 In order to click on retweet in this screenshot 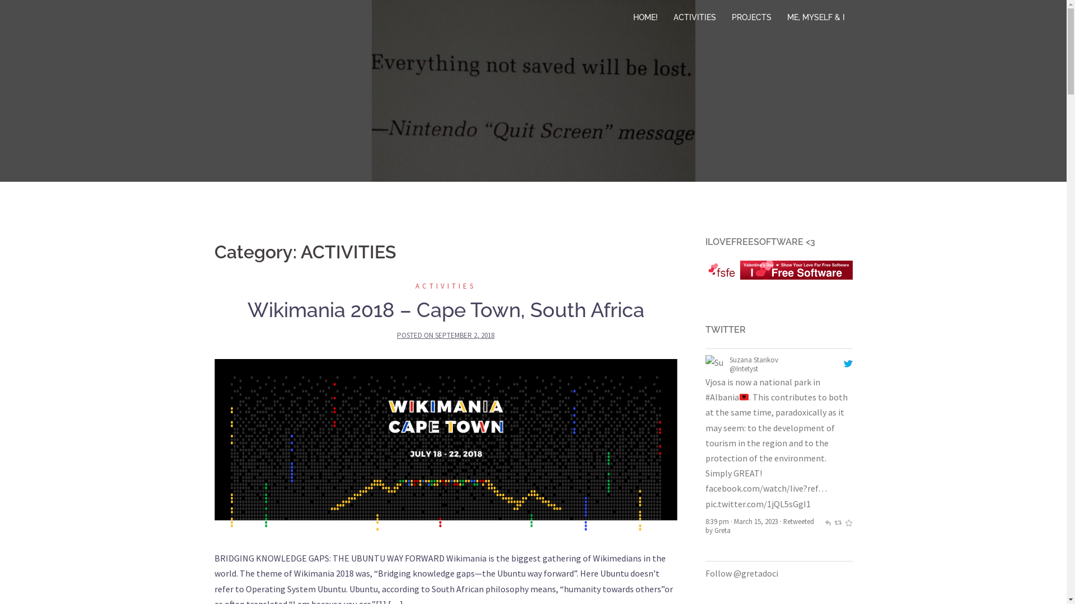, I will do `click(838, 521)`.